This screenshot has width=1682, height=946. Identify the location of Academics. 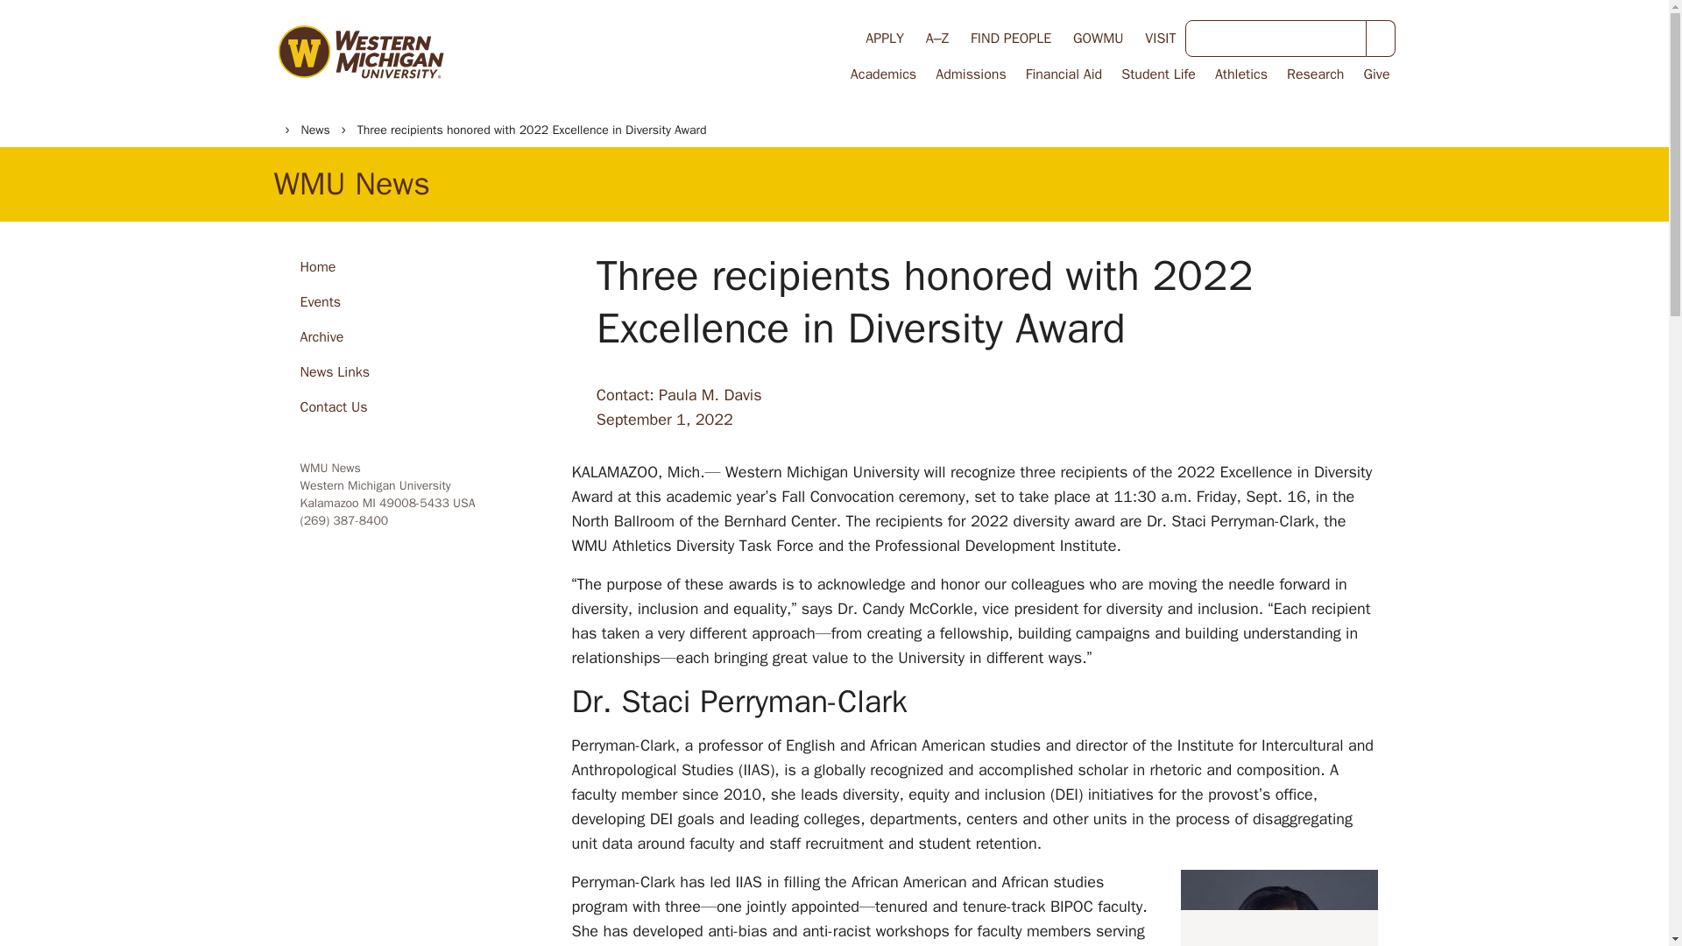
(881, 74).